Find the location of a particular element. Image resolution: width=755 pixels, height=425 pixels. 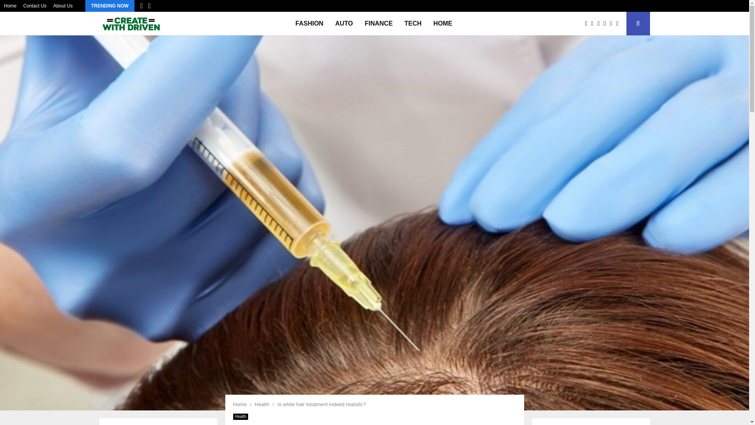

Health is located at coordinates (240, 416).